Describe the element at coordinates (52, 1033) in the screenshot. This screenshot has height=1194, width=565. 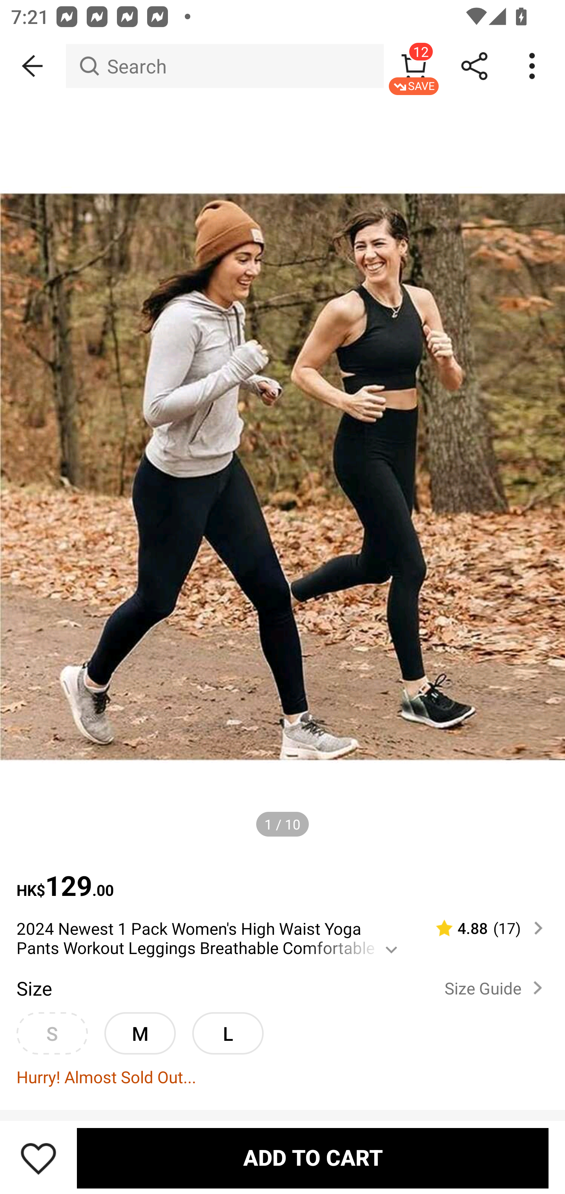
I see `S` at that location.